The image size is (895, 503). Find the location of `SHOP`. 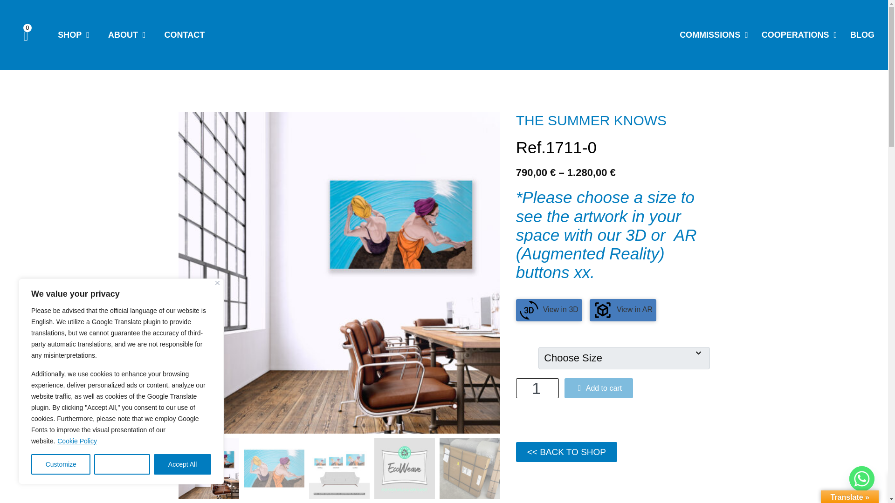

SHOP is located at coordinates (73, 35).